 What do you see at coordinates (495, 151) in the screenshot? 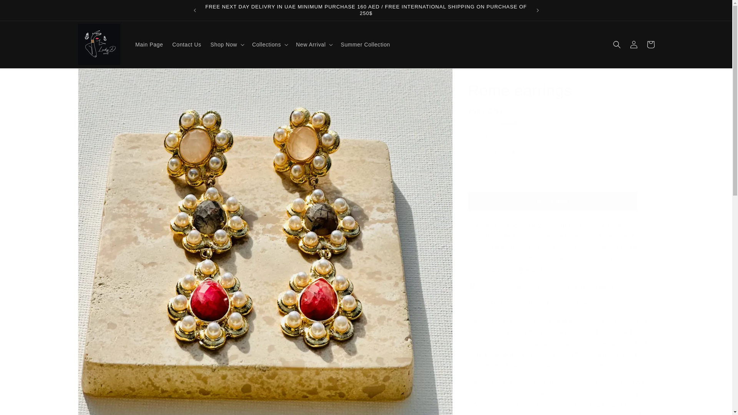
I see `1` at bounding box center [495, 151].